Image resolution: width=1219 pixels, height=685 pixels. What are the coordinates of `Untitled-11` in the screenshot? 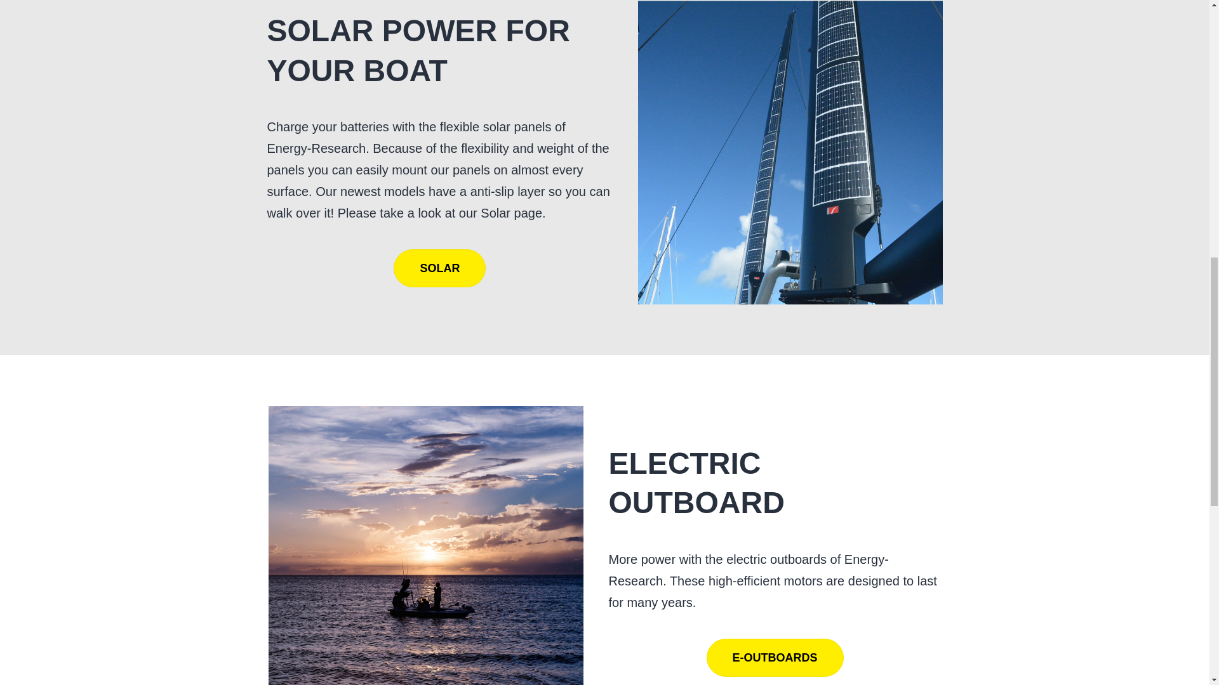 It's located at (425, 545).